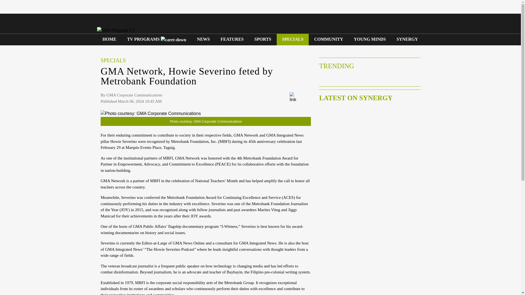 This screenshot has height=295, width=525. What do you see at coordinates (407, 39) in the screenshot?
I see `SYNERGY` at bounding box center [407, 39].